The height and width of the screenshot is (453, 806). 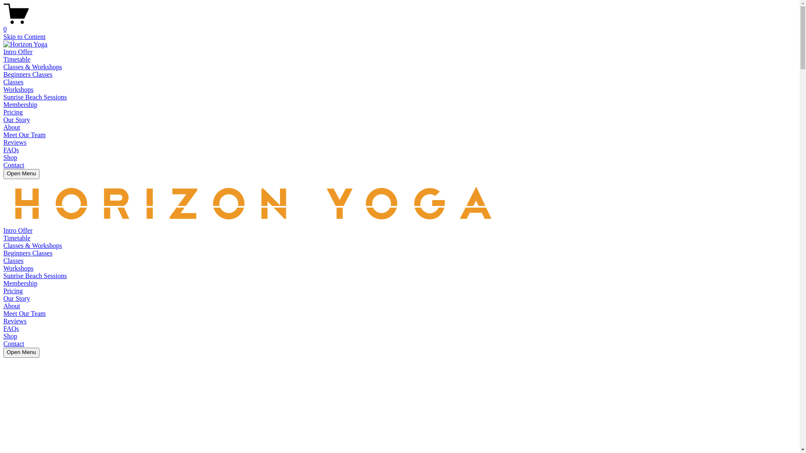 I want to click on Contact, so click(x=14, y=344).